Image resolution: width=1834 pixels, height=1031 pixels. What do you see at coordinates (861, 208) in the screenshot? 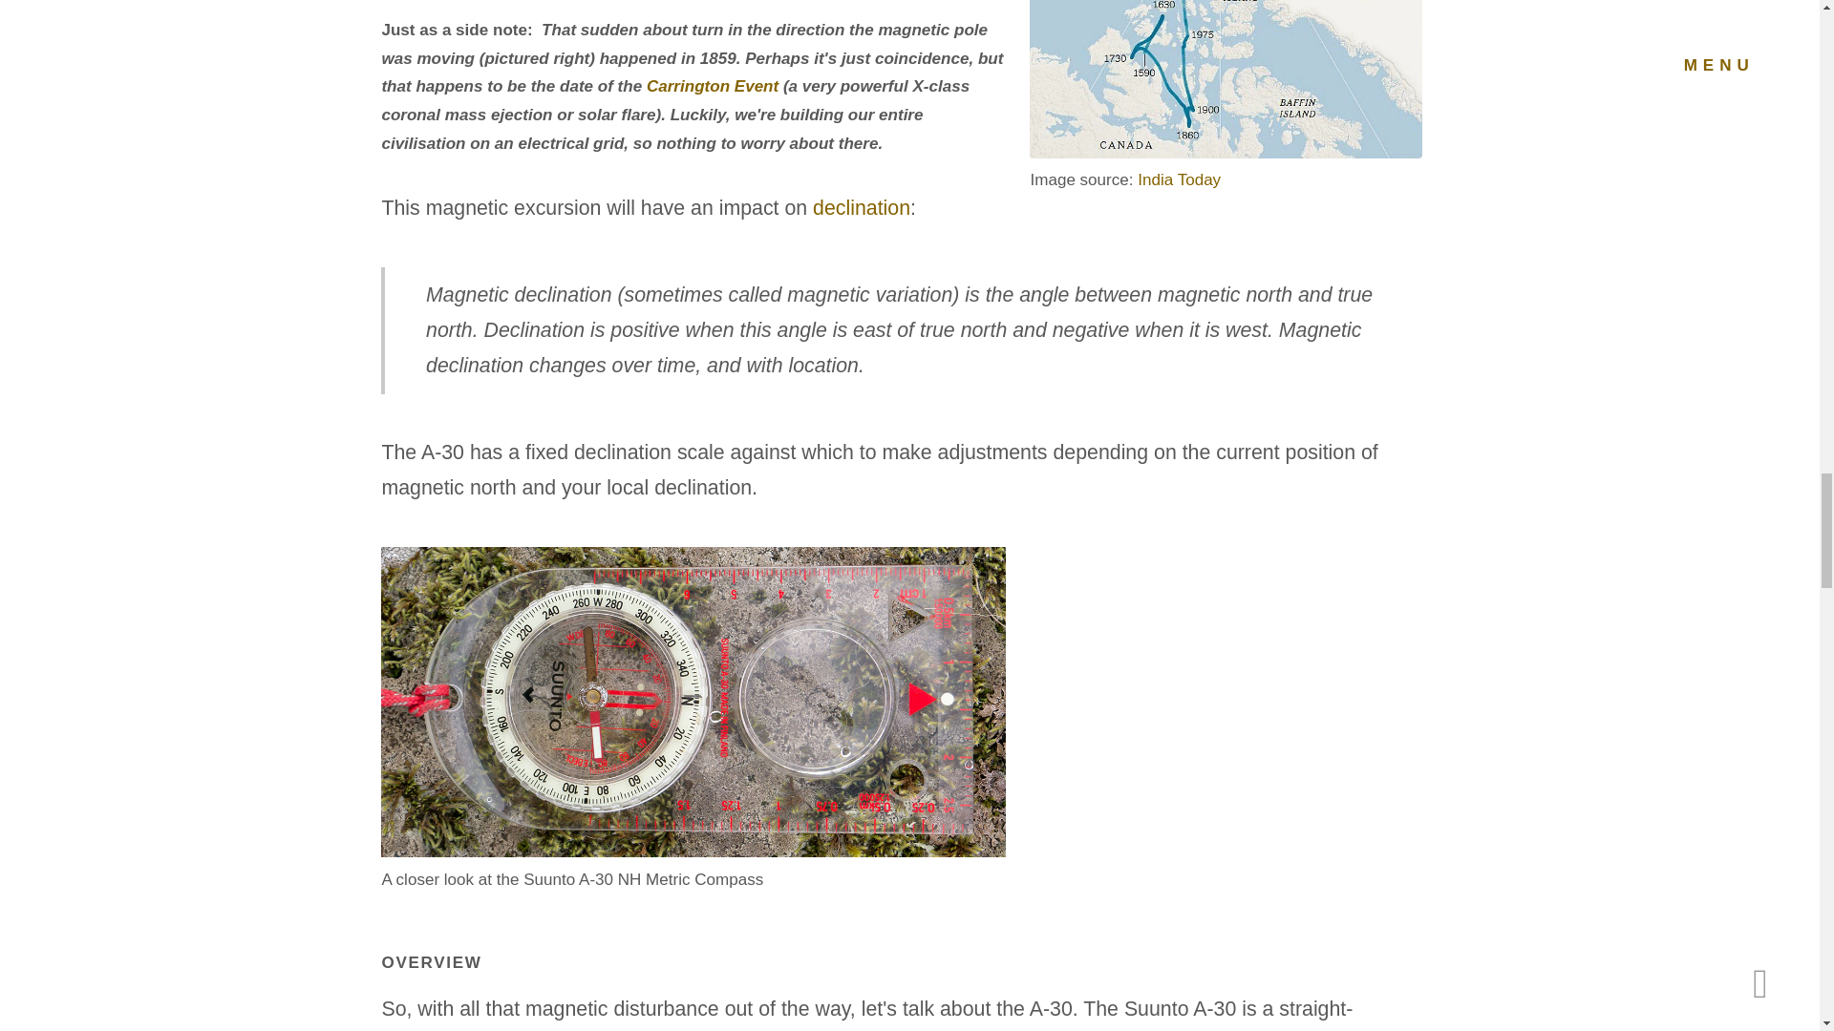
I see `declination` at bounding box center [861, 208].